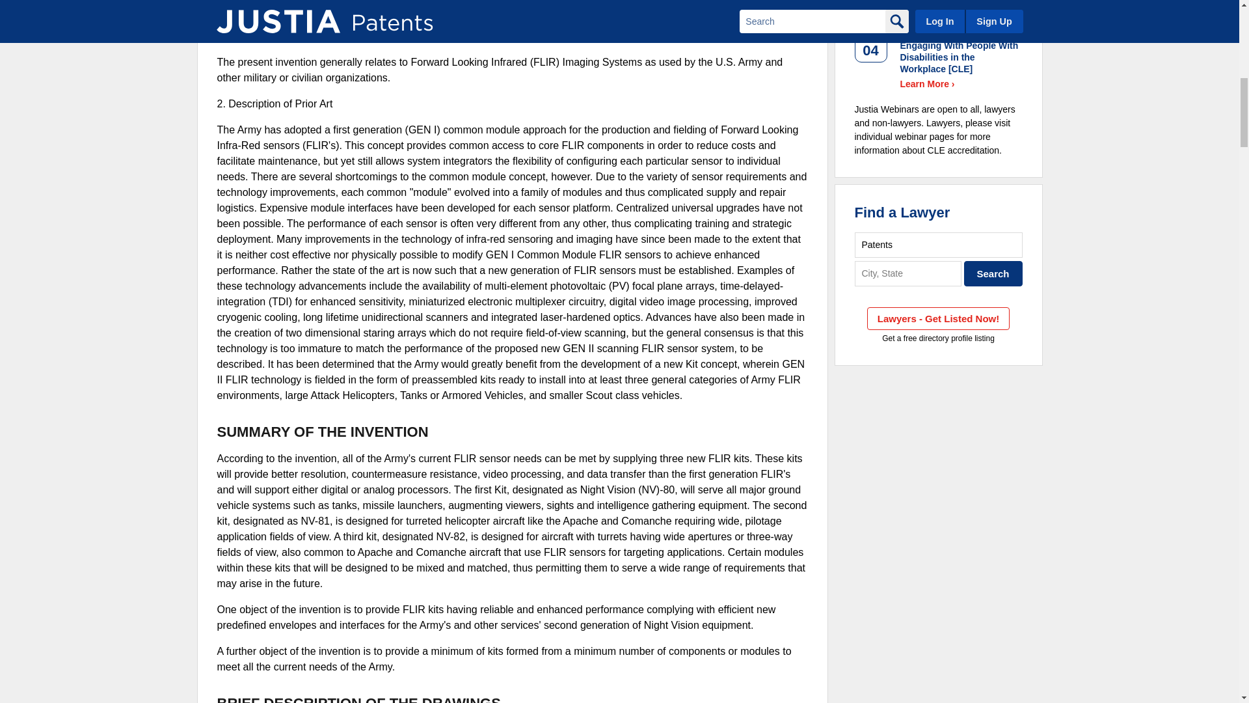  Describe the element at coordinates (938, 245) in the screenshot. I see `Legal Issue or Lawyer Name` at that location.